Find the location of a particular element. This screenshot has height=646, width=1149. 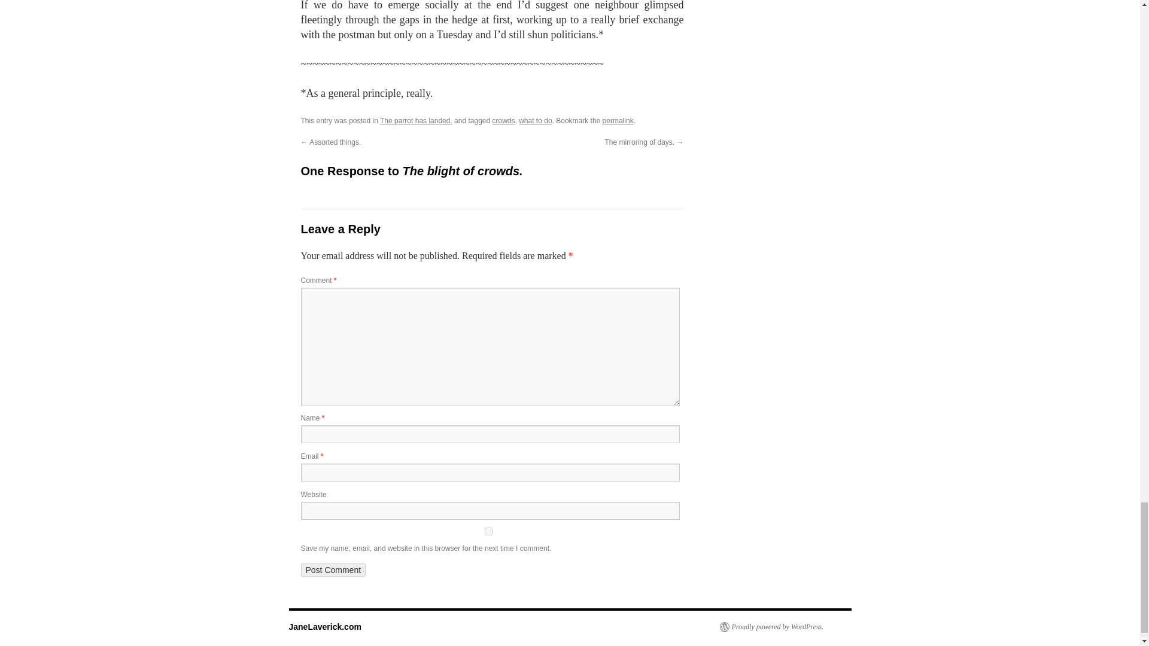

The parrot has landed. is located at coordinates (417, 121).